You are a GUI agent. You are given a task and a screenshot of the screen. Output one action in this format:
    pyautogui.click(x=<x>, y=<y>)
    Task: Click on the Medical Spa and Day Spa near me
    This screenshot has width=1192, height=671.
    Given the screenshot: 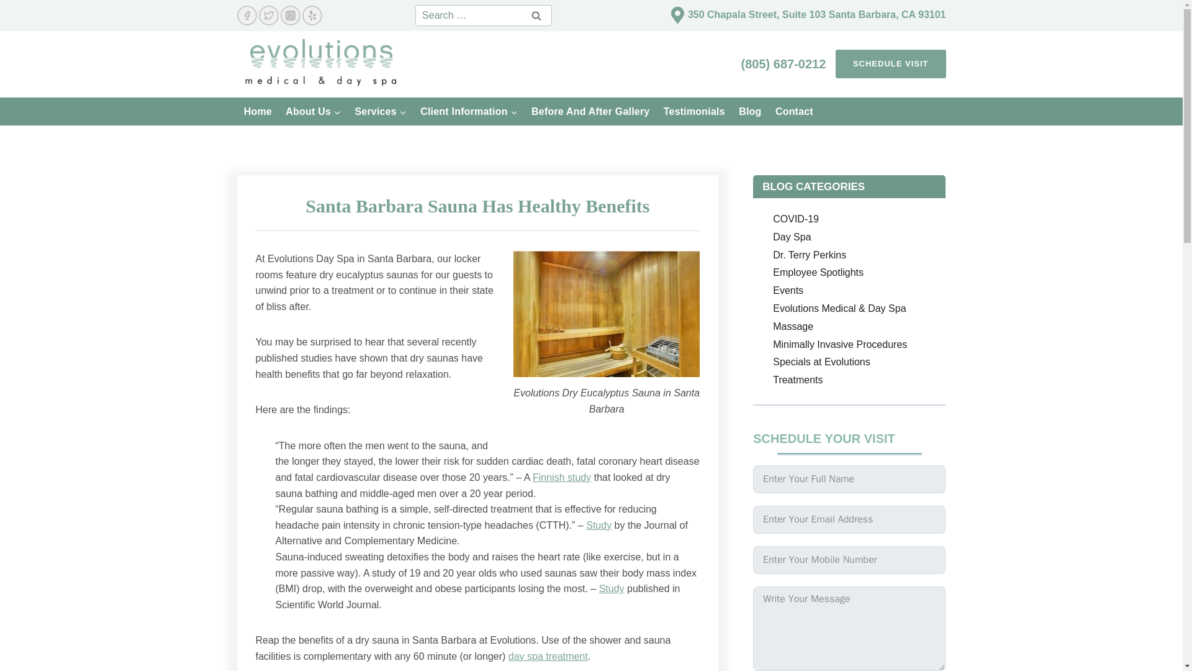 What is the action you would take?
    pyautogui.click(x=677, y=15)
    